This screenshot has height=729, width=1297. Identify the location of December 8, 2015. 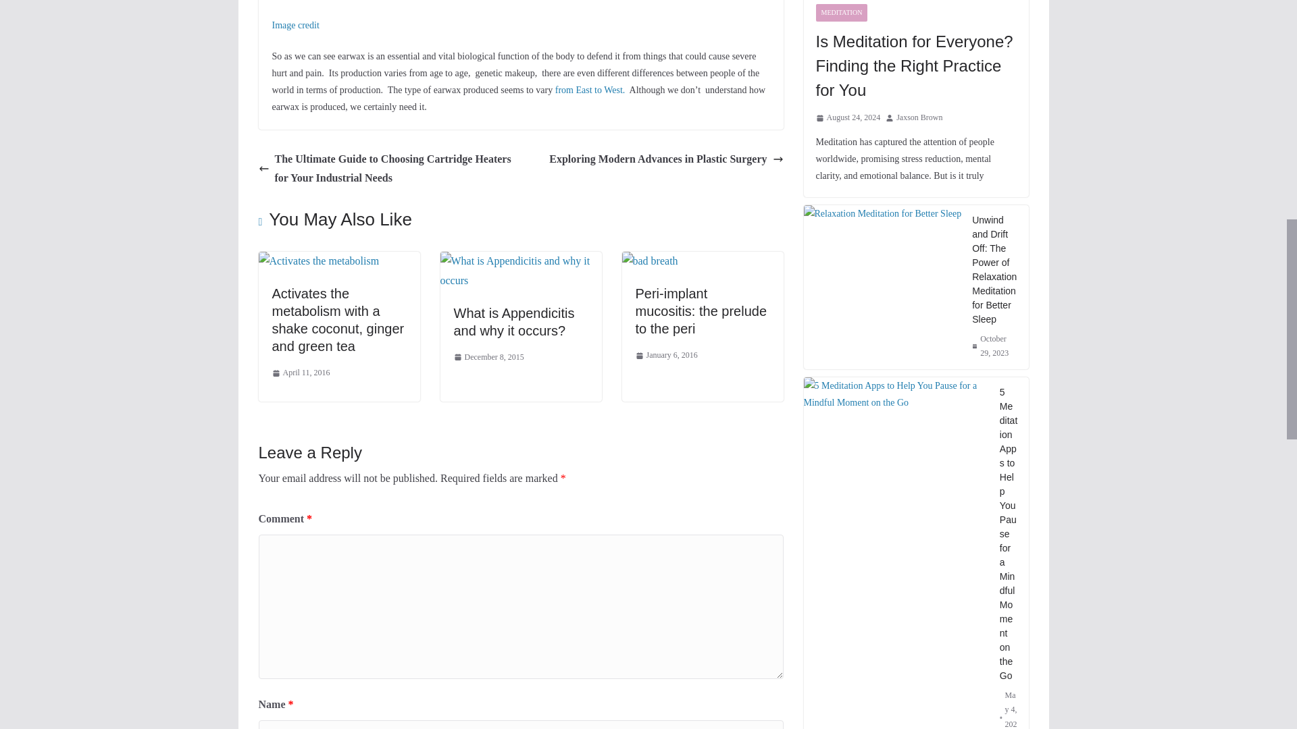
(489, 358).